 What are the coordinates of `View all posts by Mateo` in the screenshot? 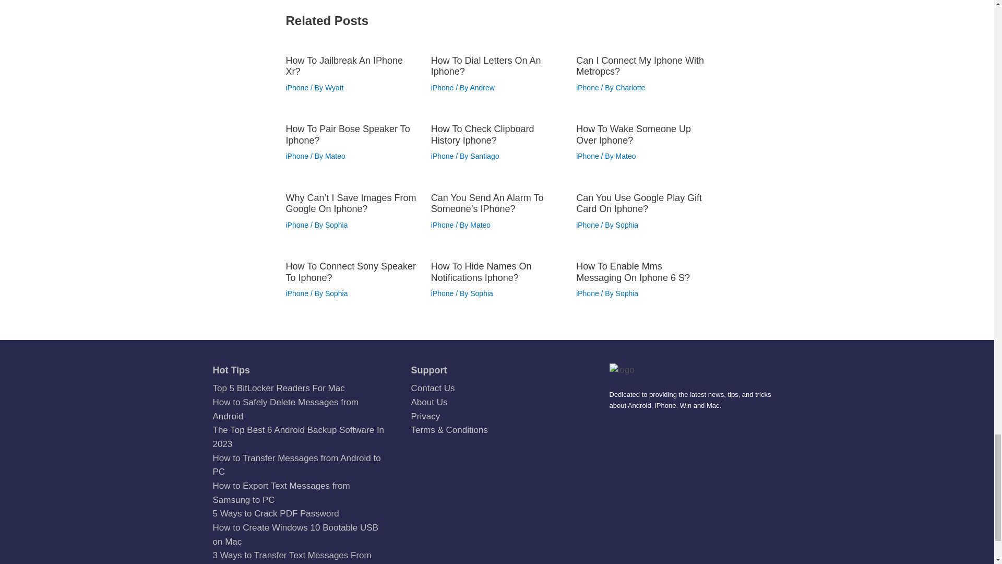 It's located at (626, 156).